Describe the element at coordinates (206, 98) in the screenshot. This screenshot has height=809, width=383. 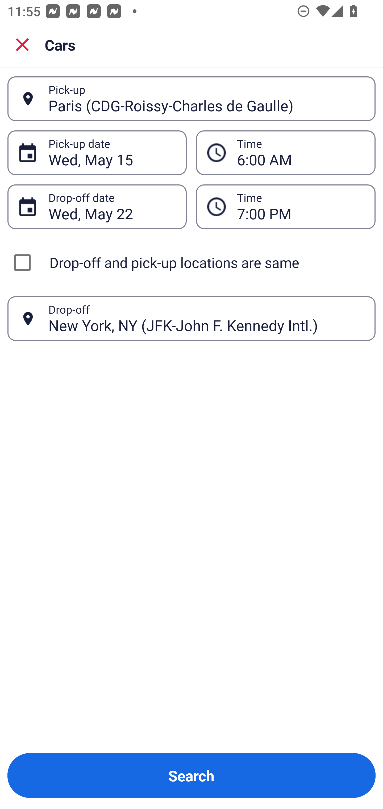
I see `Paris (CDG-Roissy-Charles de Gaulle)` at that location.